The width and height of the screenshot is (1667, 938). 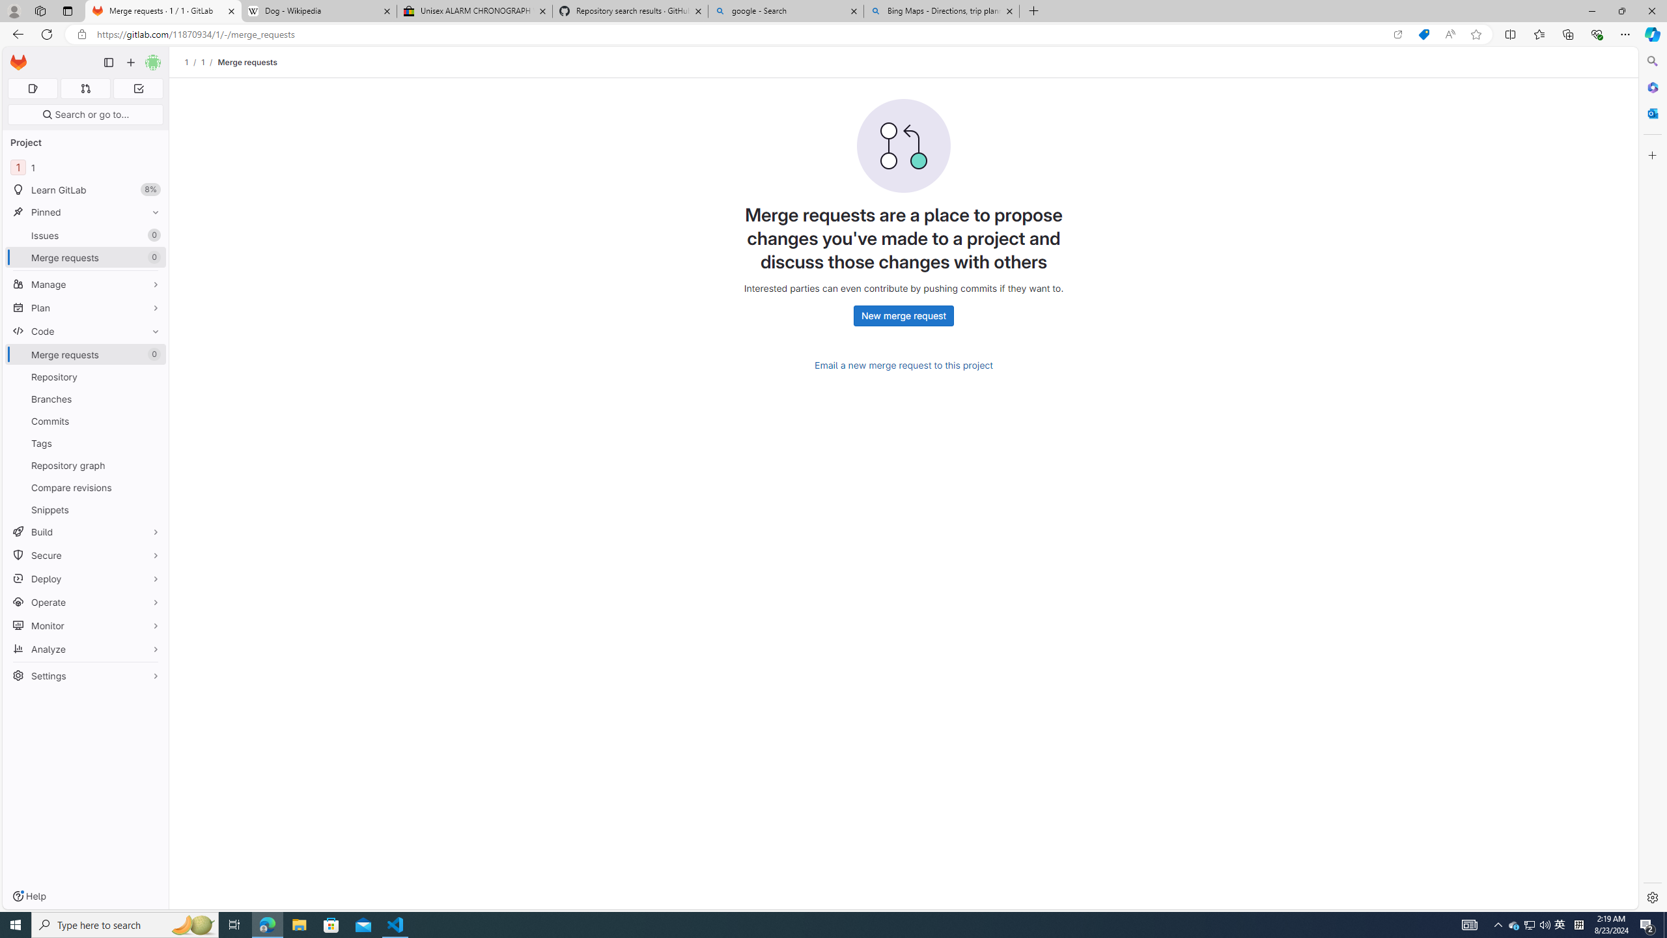 What do you see at coordinates (904, 316) in the screenshot?
I see `New merge request` at bounding box center [904, 316].